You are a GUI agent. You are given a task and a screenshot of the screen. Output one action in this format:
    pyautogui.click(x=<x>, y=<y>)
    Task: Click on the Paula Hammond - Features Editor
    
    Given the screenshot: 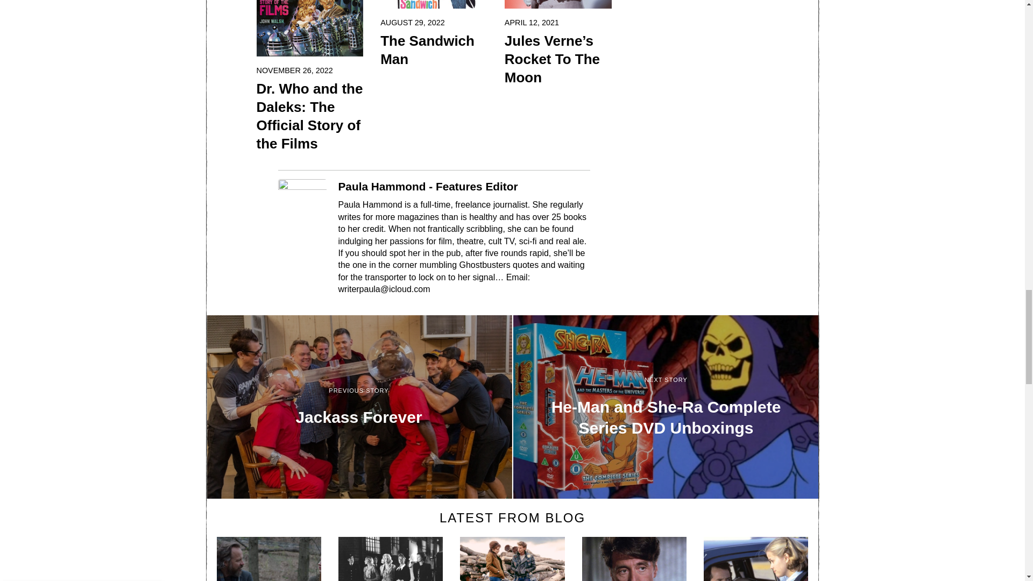 What is the action you would take?
    pyautogui.click(x=427, y=186)
    